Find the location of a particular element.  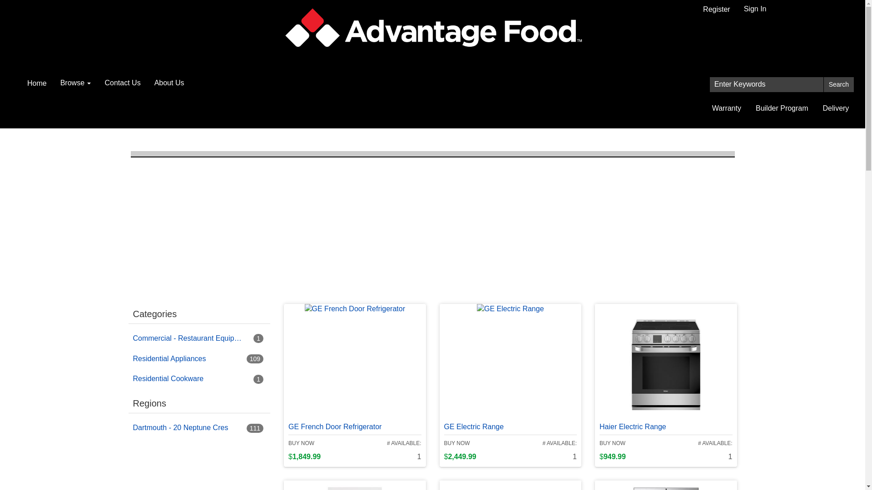

Contact Us is located at coordinates (123, 83).